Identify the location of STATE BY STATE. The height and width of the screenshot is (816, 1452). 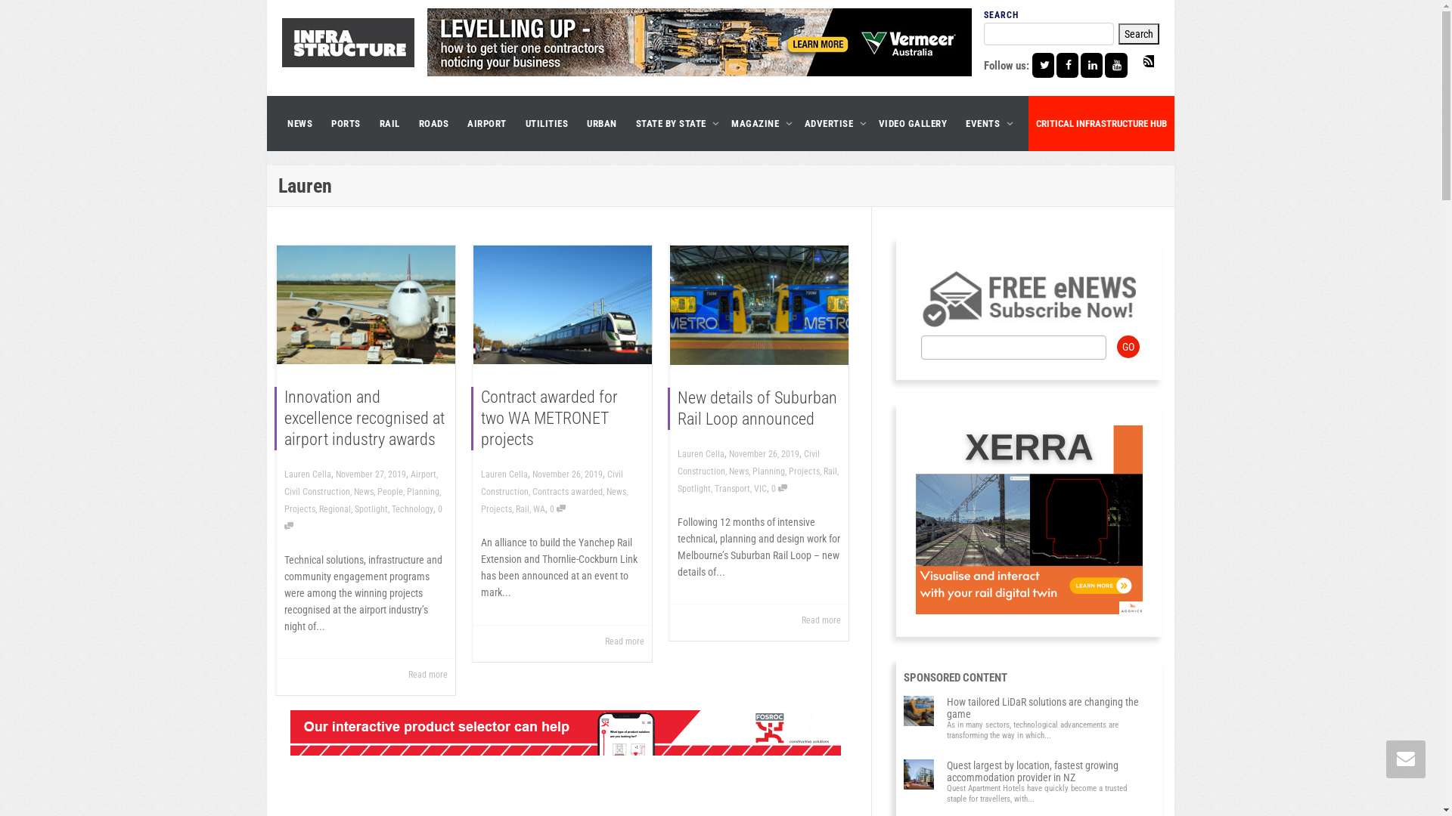
(674, 124).